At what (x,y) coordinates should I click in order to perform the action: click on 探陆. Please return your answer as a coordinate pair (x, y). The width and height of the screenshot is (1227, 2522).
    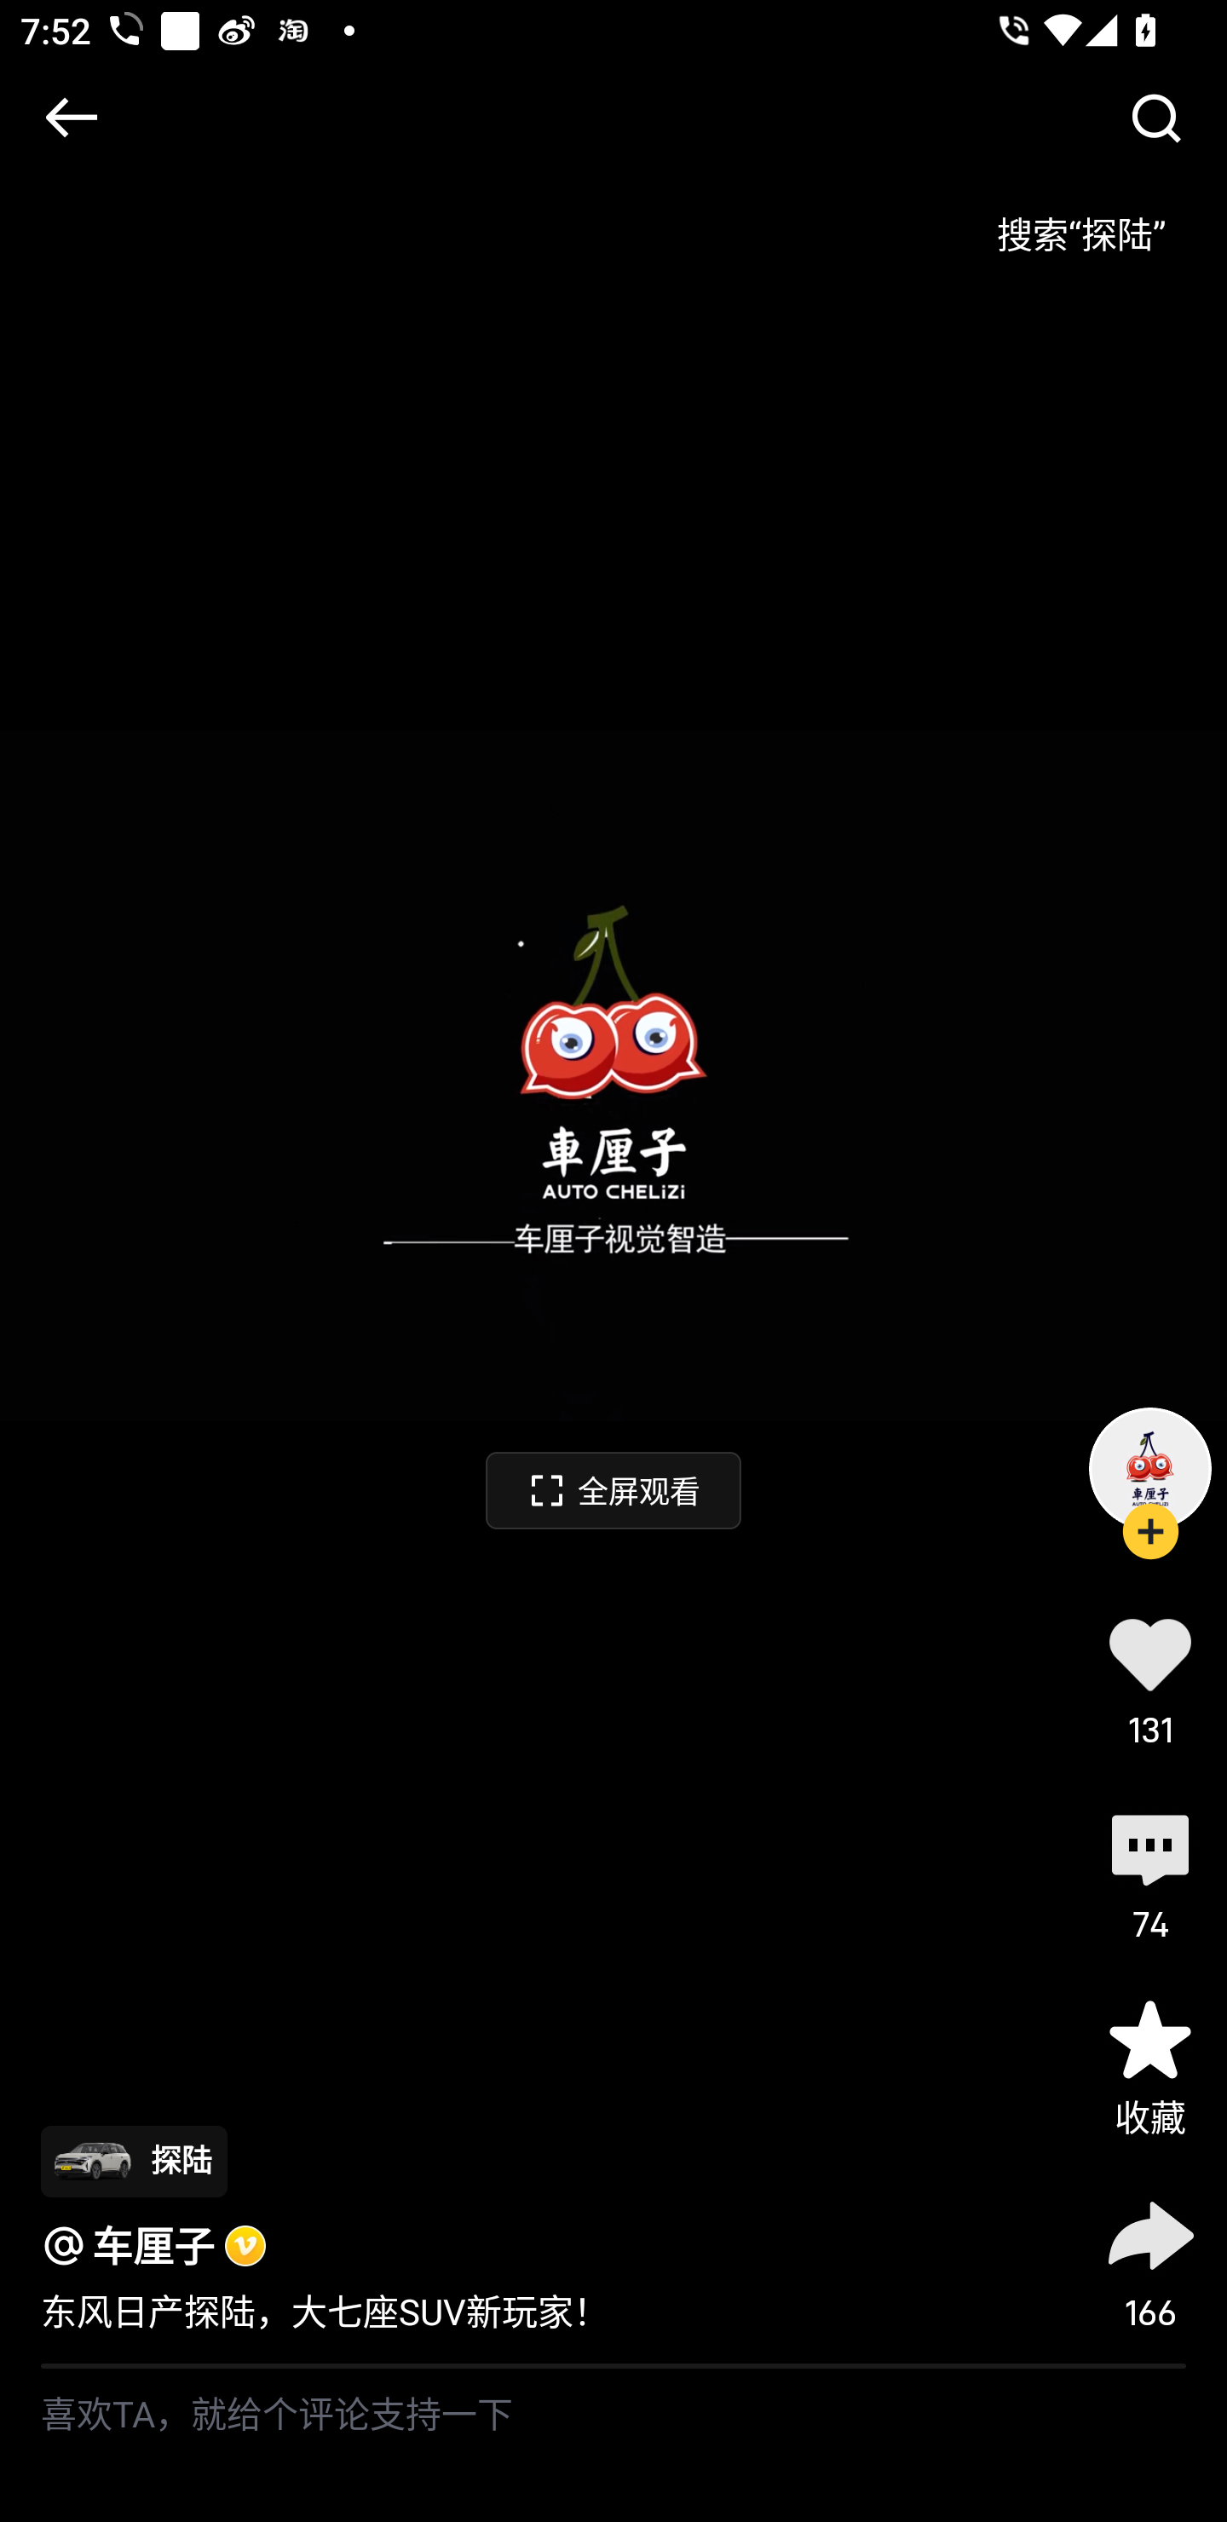
    Looking at the image, I should click on (133, 2161).